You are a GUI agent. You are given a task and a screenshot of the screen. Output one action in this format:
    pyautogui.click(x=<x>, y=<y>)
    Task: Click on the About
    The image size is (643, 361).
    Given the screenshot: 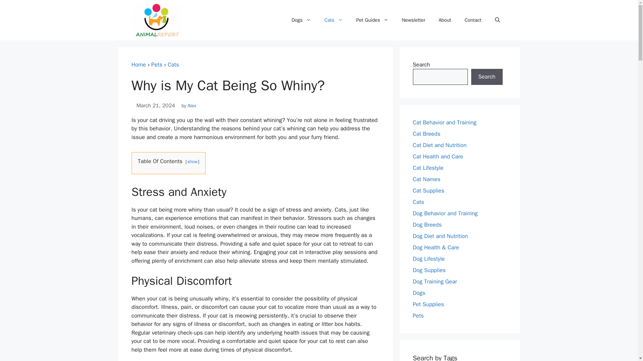 What is the action you would take?
    pyautogui.click(x=445, y=20)
    